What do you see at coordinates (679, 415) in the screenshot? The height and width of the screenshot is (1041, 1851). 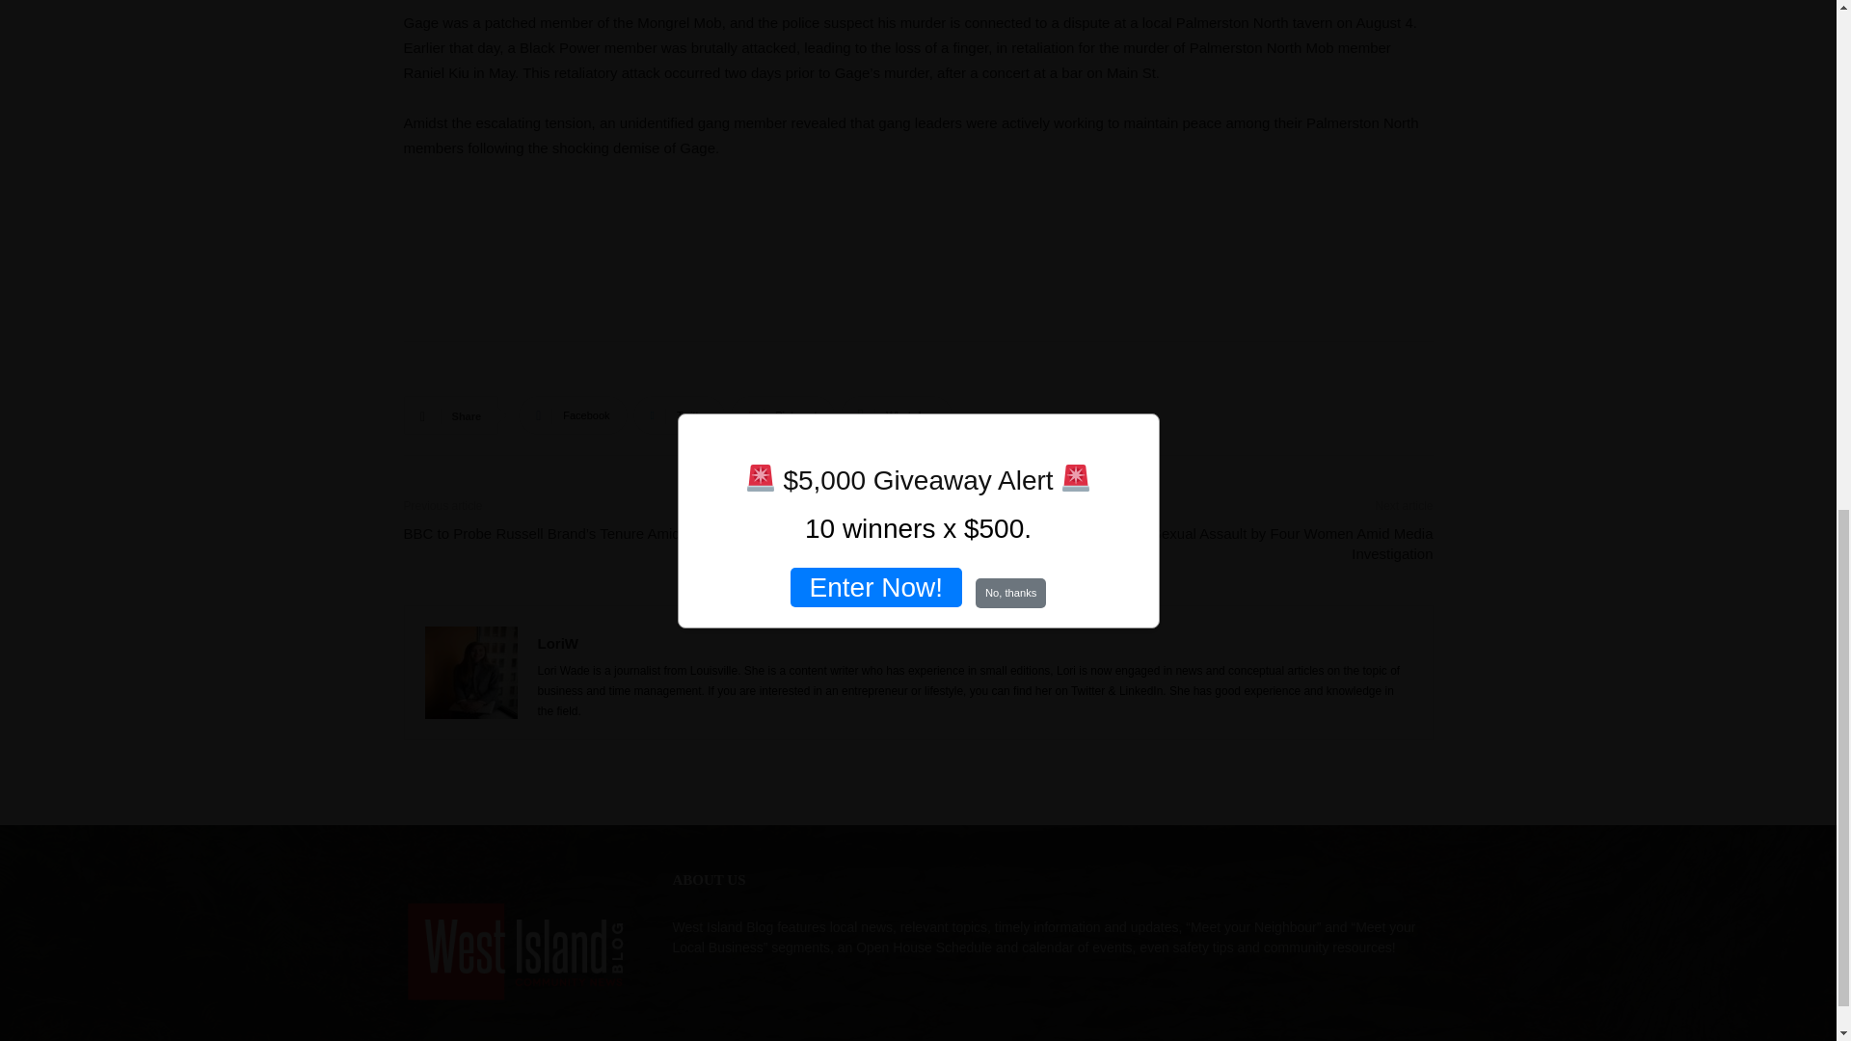 I see `Twitter` at bounding box center [679, 415].